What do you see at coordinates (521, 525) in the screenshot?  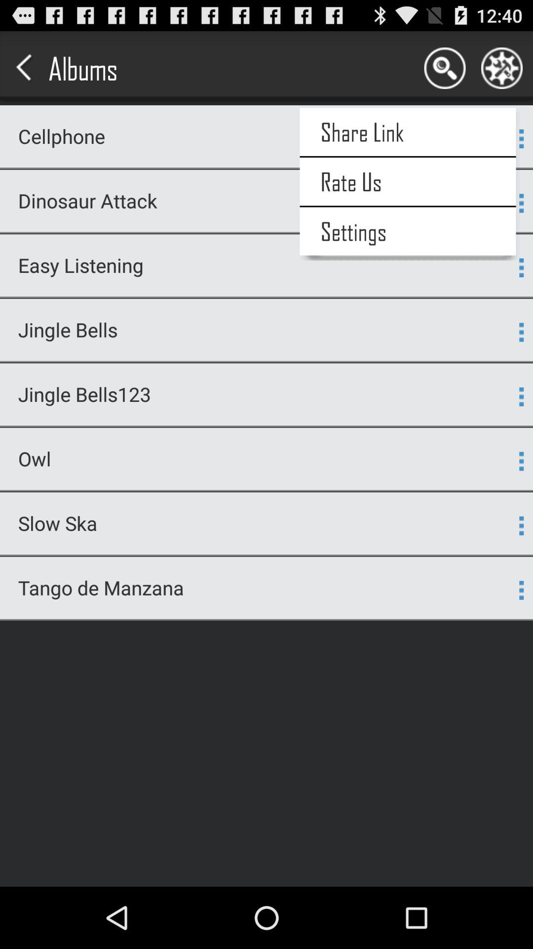 I see `select the second 3dots from the bottom` at bounding box center [521, 525].